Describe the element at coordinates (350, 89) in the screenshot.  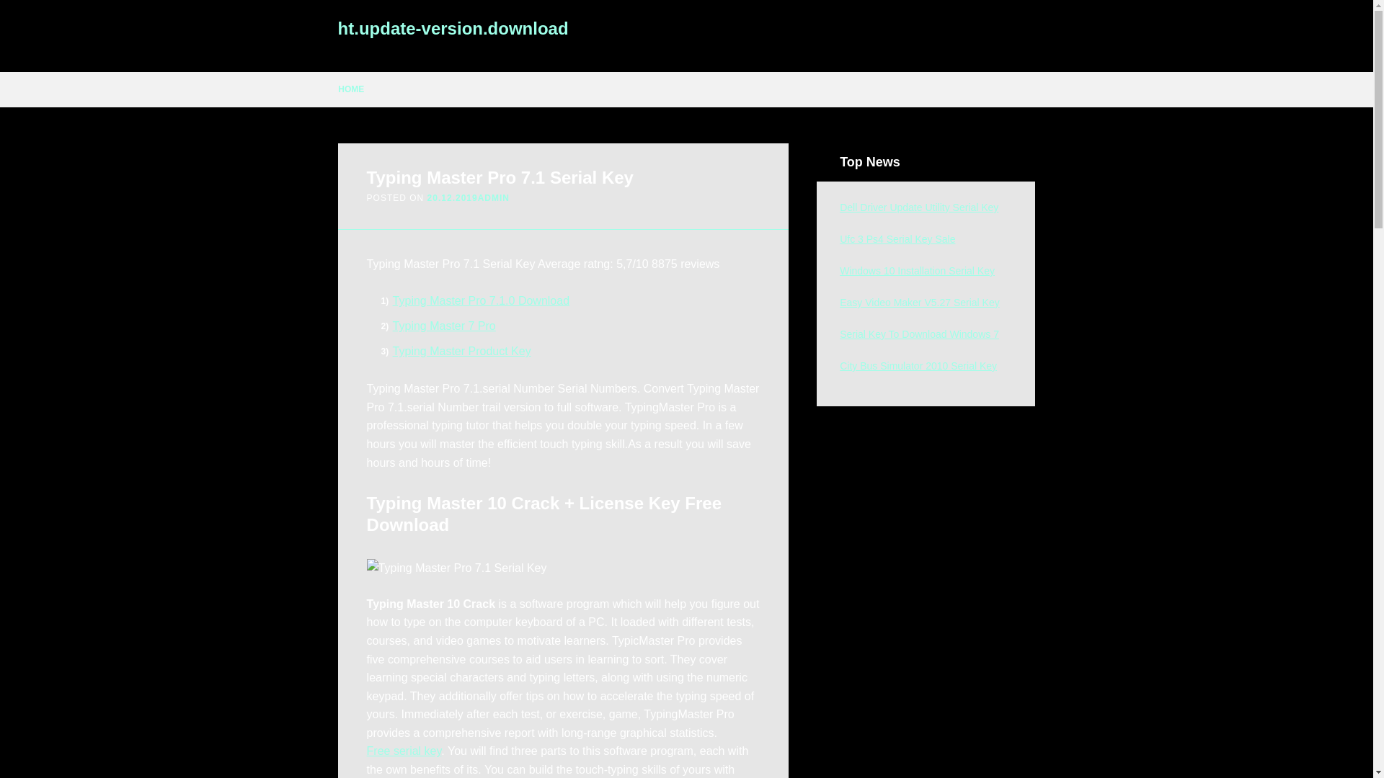
I see `HOME` at that location.